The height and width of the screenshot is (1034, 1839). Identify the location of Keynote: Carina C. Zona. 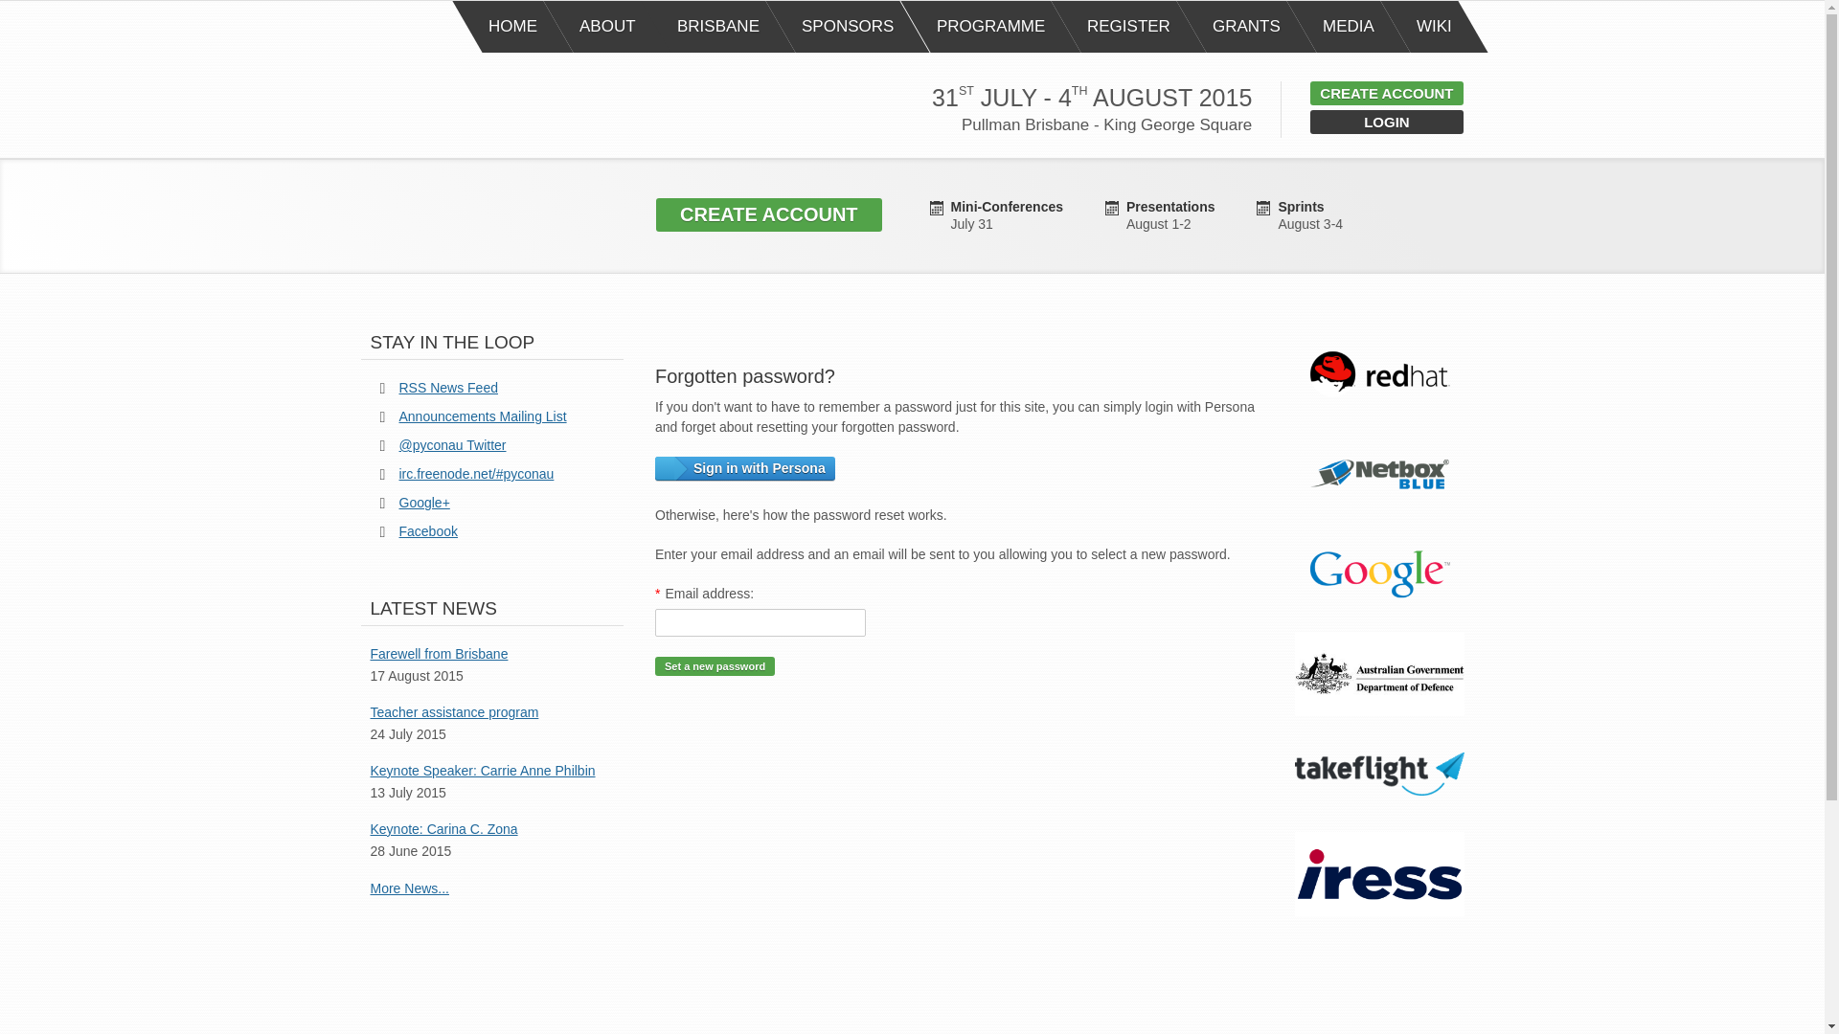
(443, 831).